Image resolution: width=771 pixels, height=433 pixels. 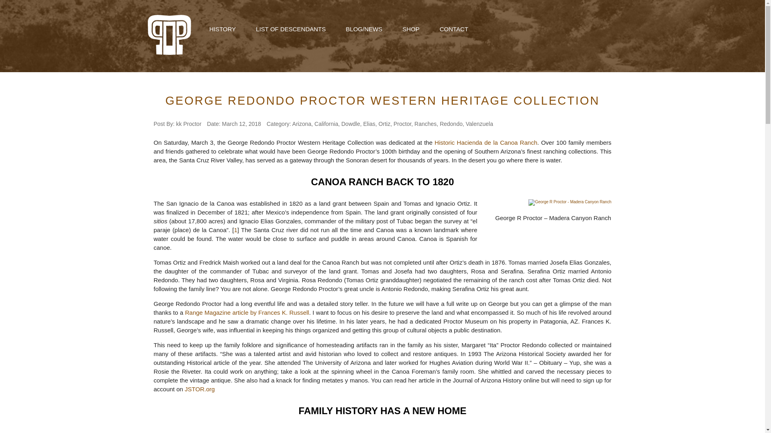 What do you see at coordinates (411, 29) in the screenshot?
I see `SHOP` at bounding box center [411, 29].